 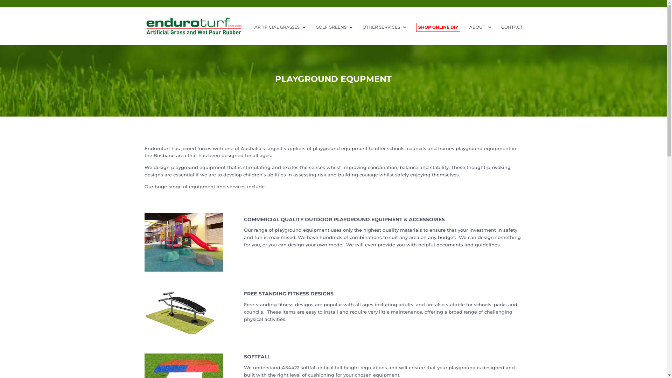 What do you see at coordinates (385, 35) in the screenshot?
I see `OTHER SERVICES` at bounding box center [385, 35].